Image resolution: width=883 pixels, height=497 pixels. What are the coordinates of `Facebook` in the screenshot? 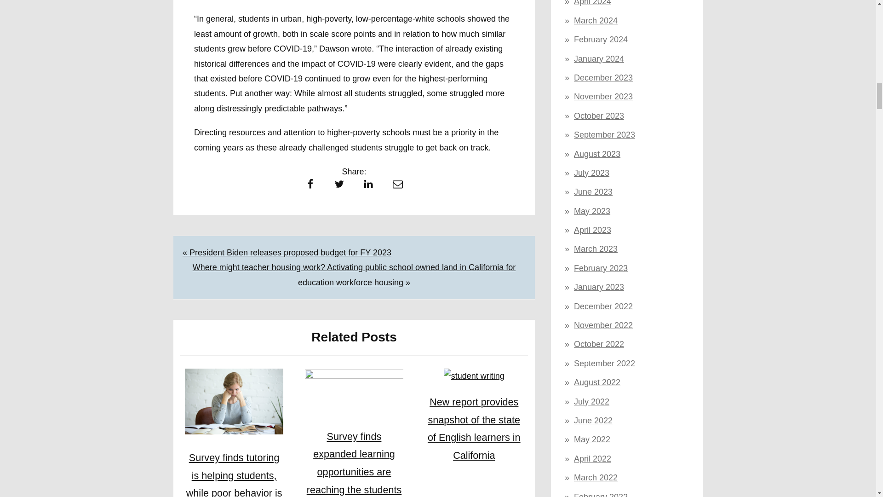 It's located at (310, 186).